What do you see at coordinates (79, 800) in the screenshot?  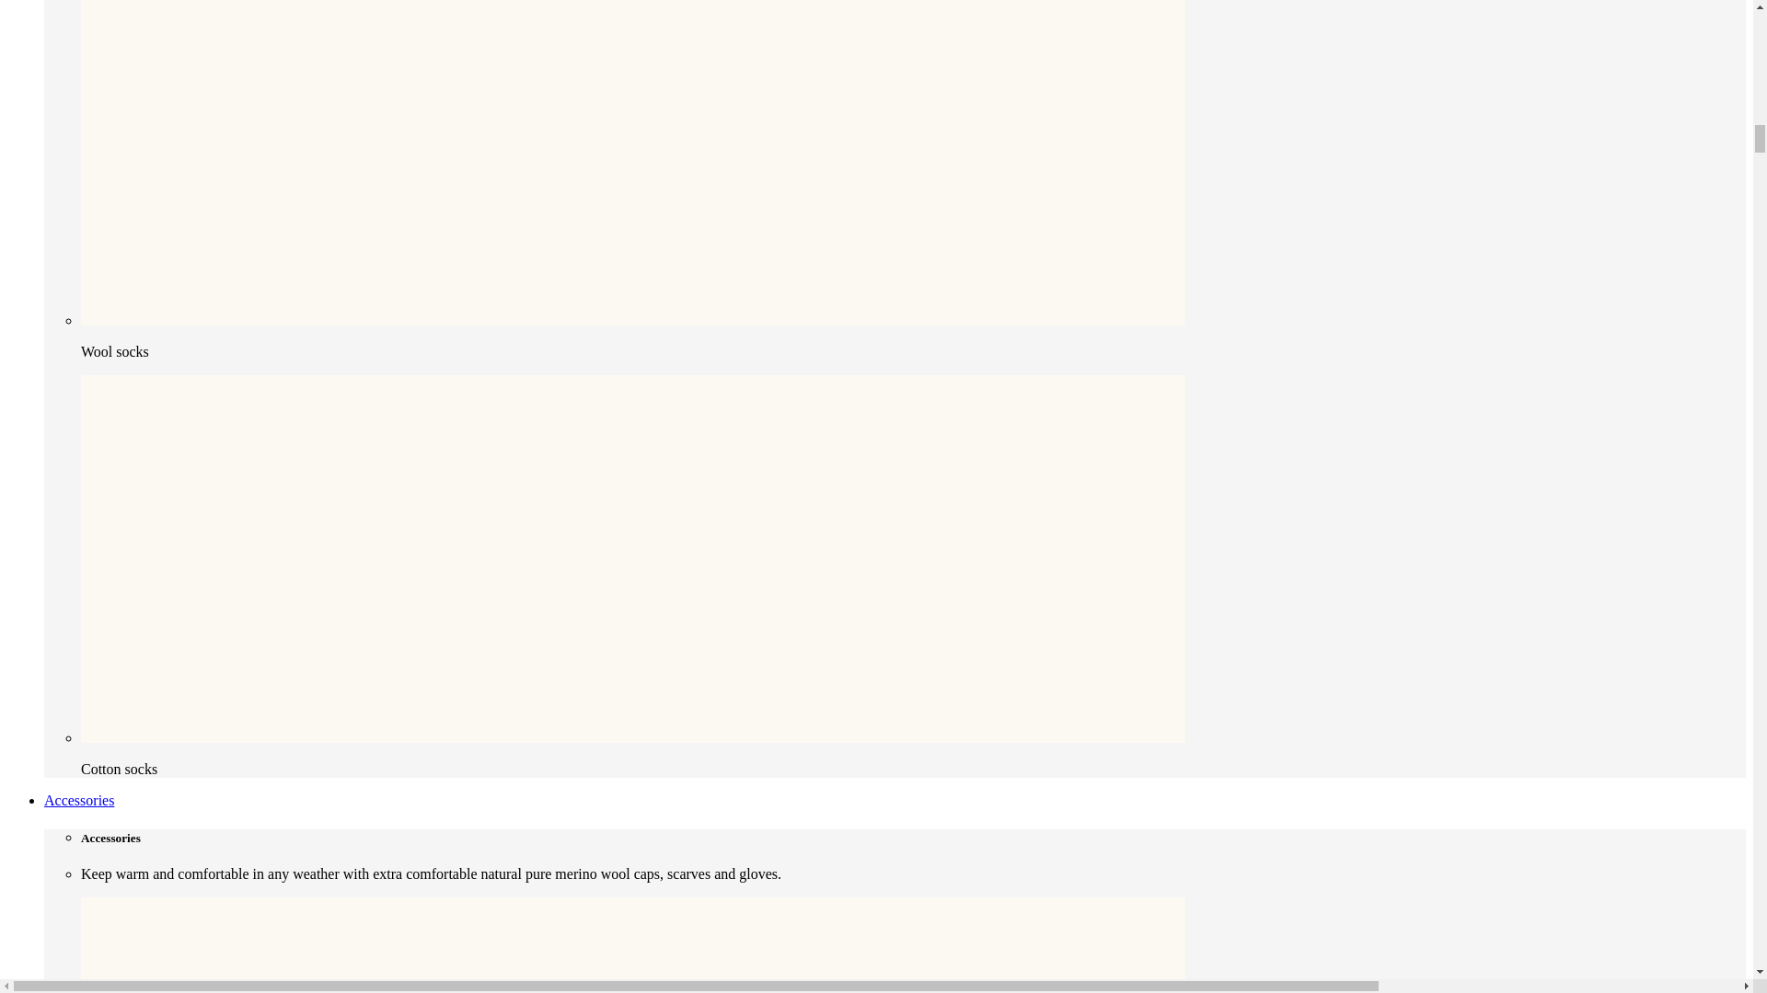 I see `Accessories` at bounding box center [79, 800].